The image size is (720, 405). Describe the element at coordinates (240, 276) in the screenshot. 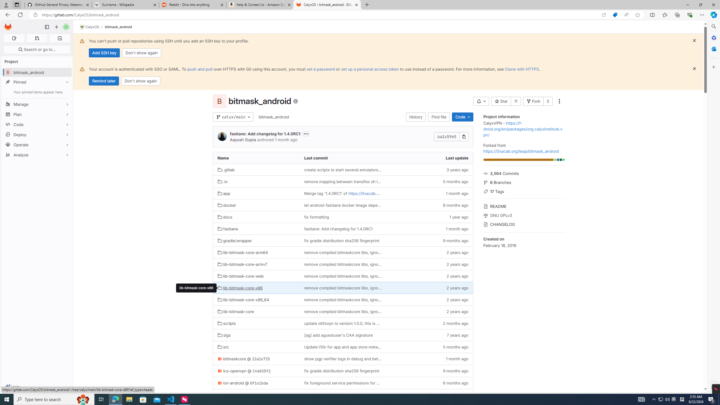

I see `lib-bitmask-core-web` at that location.